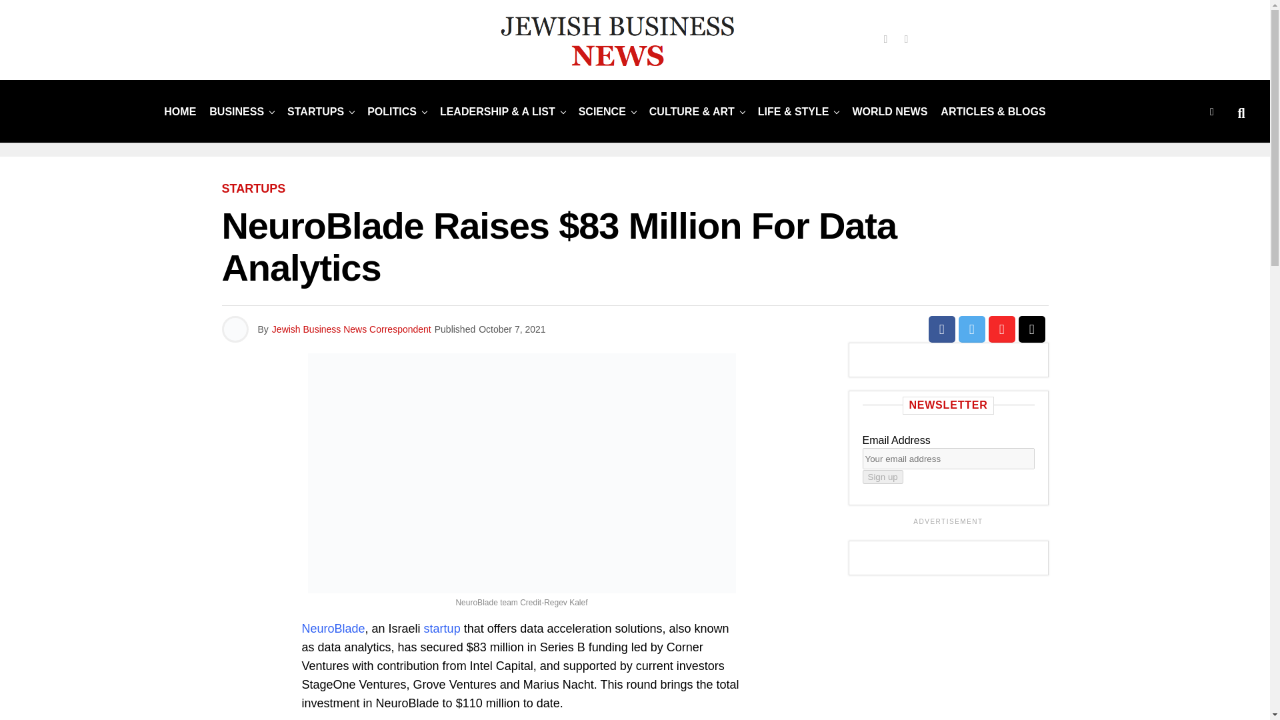 Image resolution: width=1280 pixels, height=720 pixels. What do you see at coordinates (972, 329) in the screenshot?
I see `Tweet This Post` at bounding box center [972, 329].